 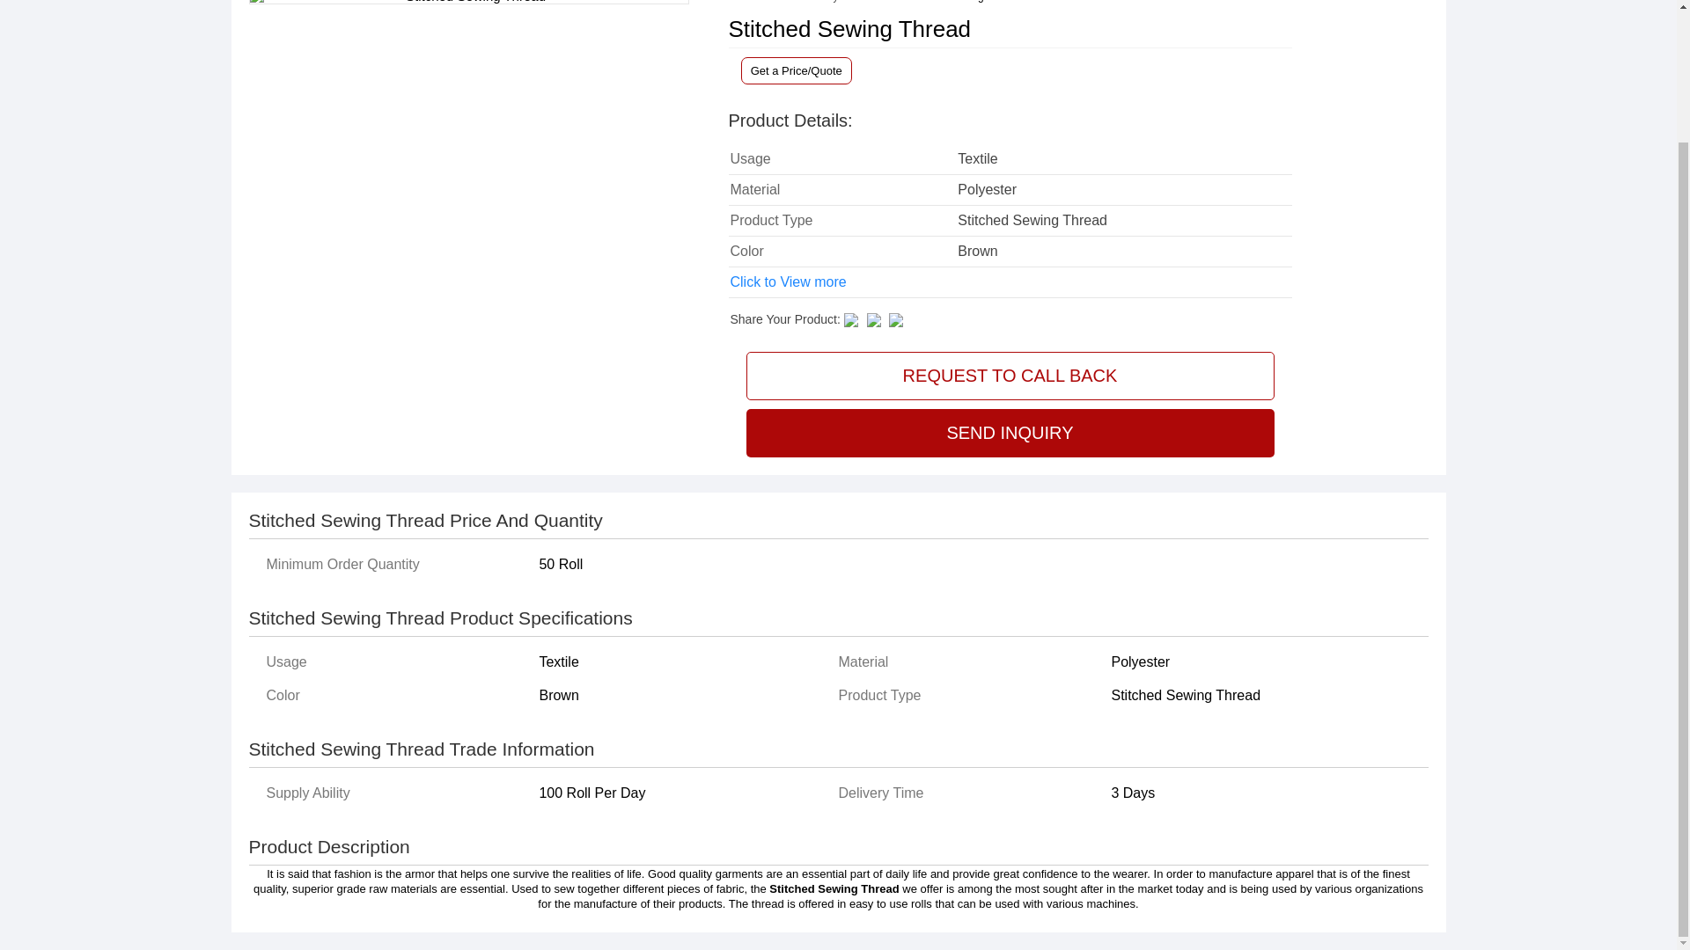 What do you see at coordinates (857, 2) in the screenshot?
I see `Polyester Thread` at bounding box center [857, 2].